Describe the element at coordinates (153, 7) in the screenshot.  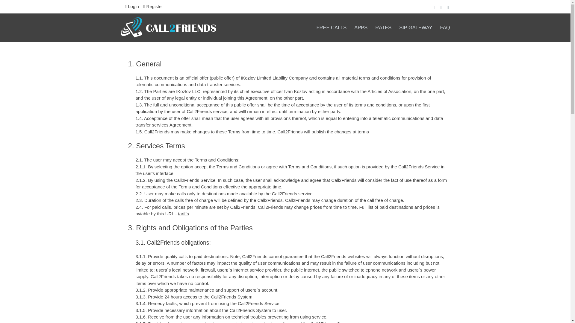
I see `Register` at that location.